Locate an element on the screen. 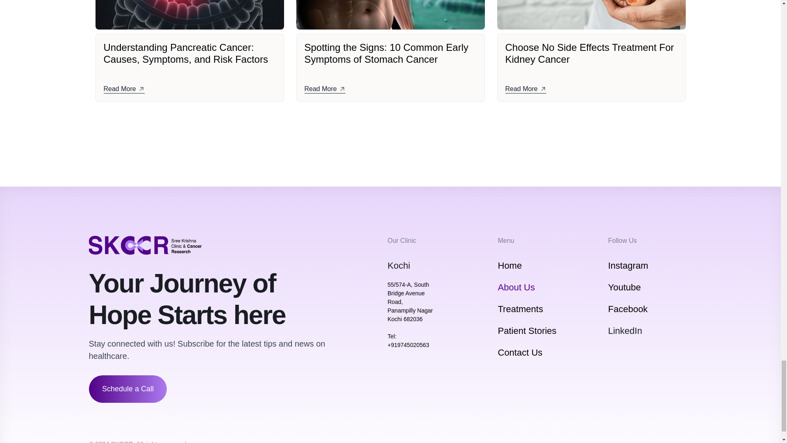 Image resolution: width=787 pixels, height=443 pixels. Patient Stories is located at coordinates (527, 331).